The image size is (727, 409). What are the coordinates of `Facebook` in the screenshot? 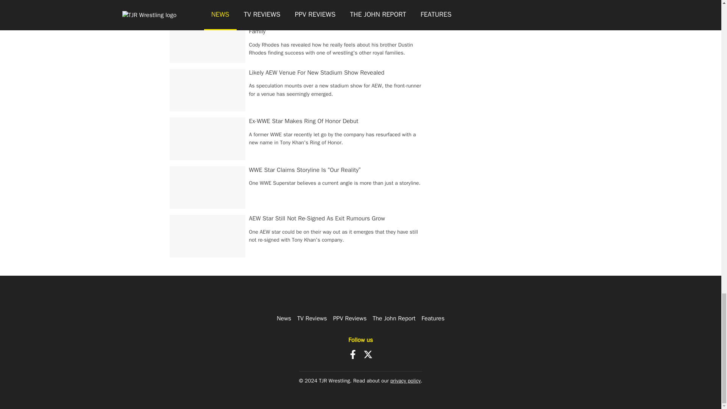 It's located at (353, 354).